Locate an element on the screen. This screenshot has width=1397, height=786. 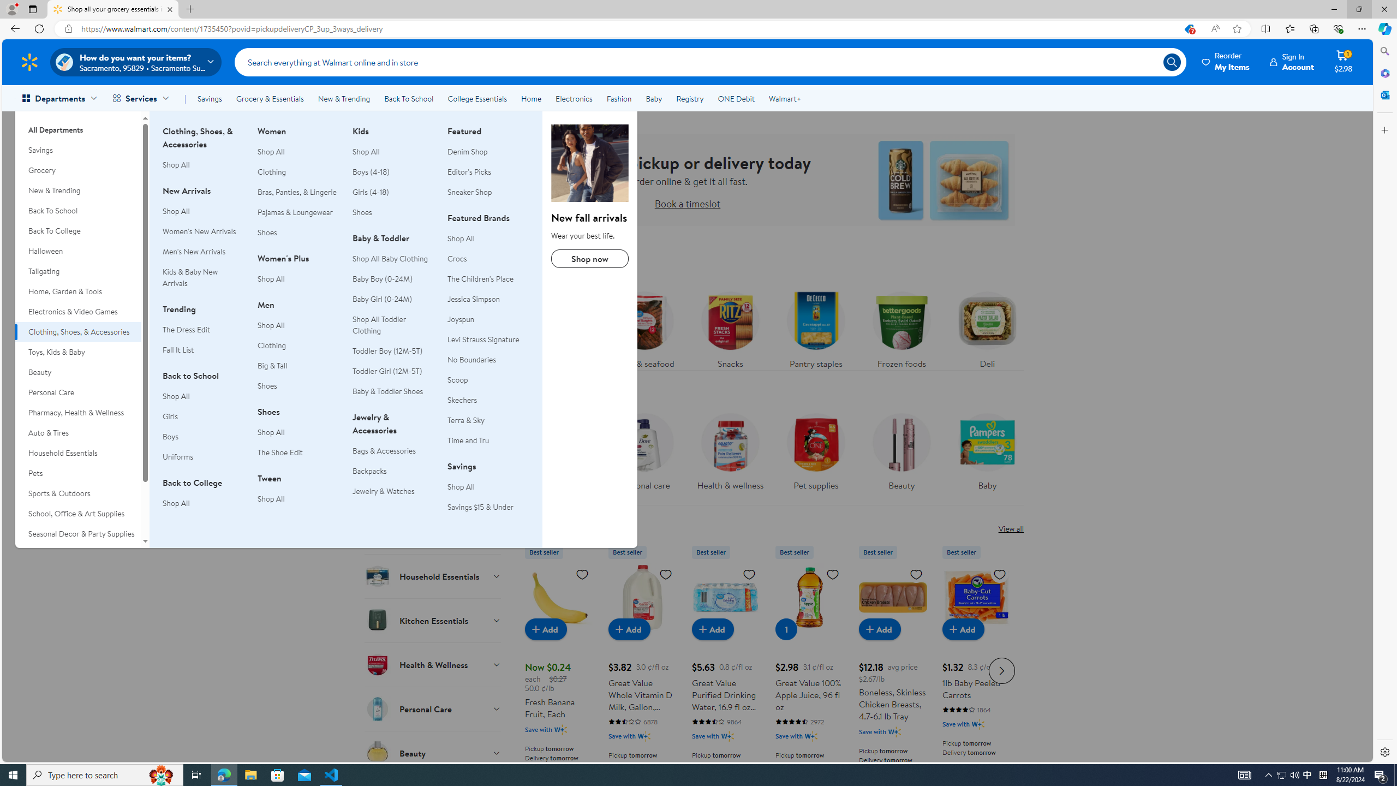
Boys (4-18) is located at coordinates (371, 172).